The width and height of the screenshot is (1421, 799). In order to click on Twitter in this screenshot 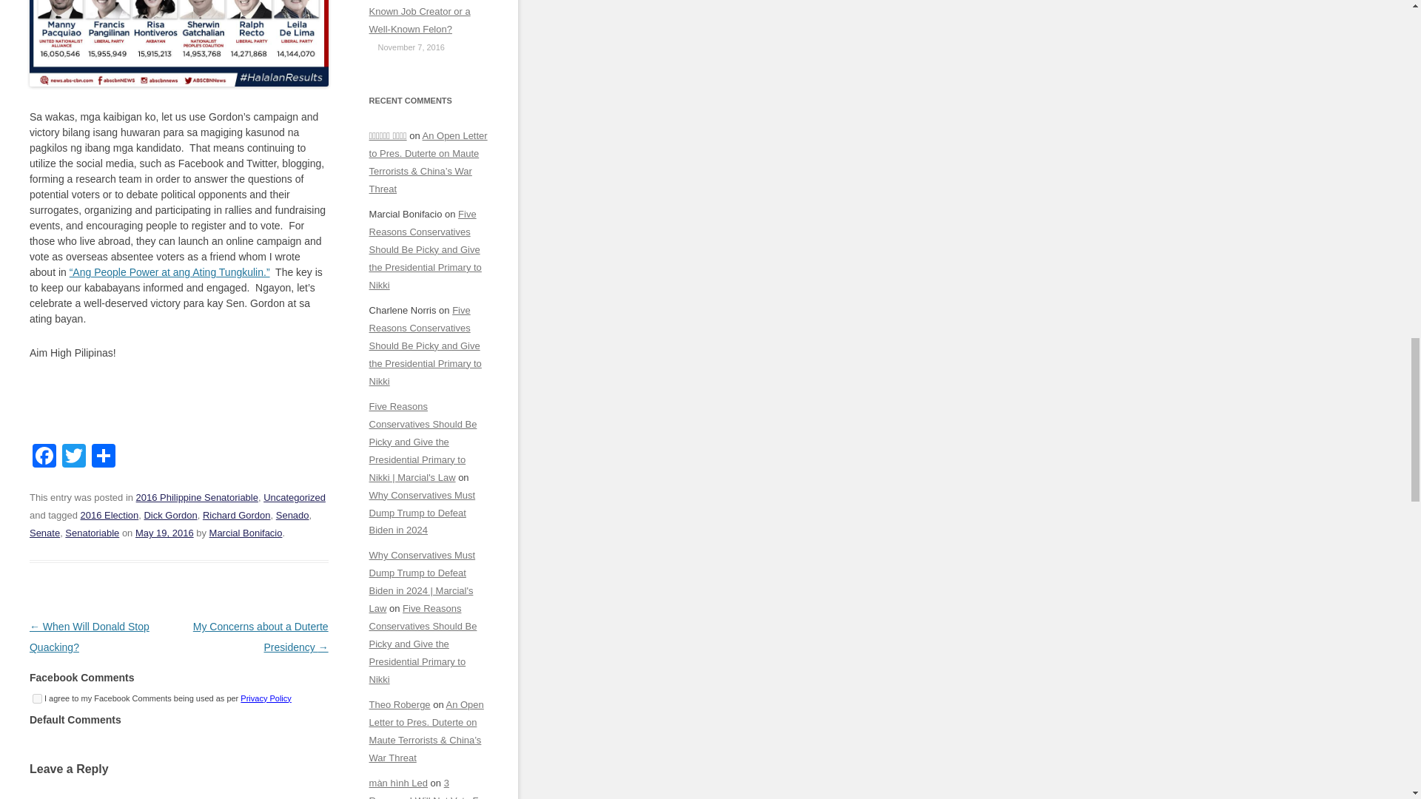, I will do `click(74, 457)`.